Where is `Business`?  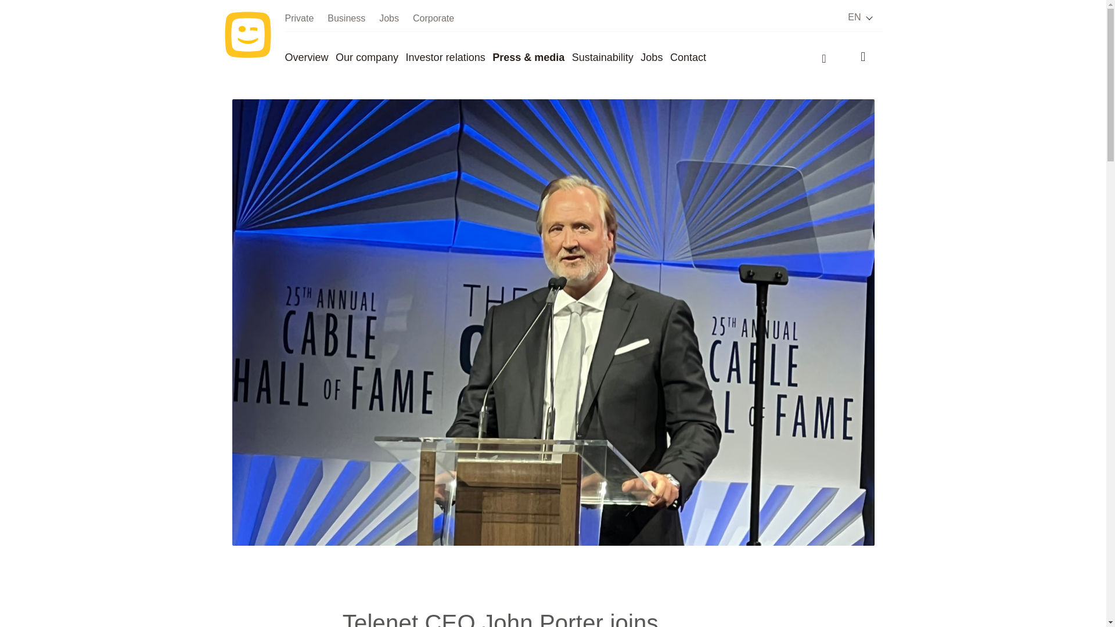 Business is located at coordinates (346, 19).